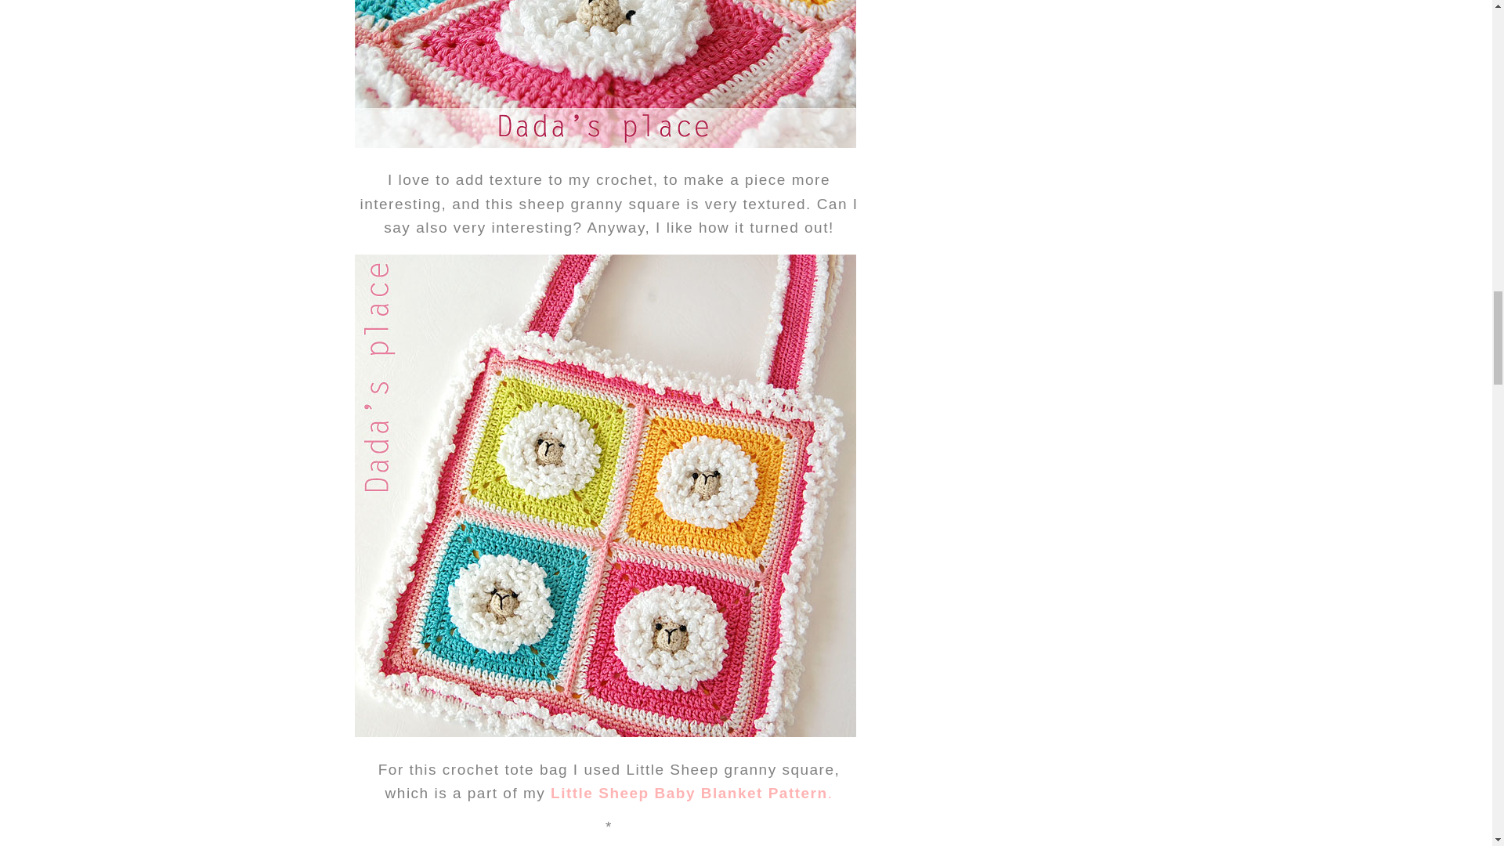 The width and height of the screenshot is (1504, 846). I want to click on Little Sheep Crochet Tote Bag , so click(605, 74).